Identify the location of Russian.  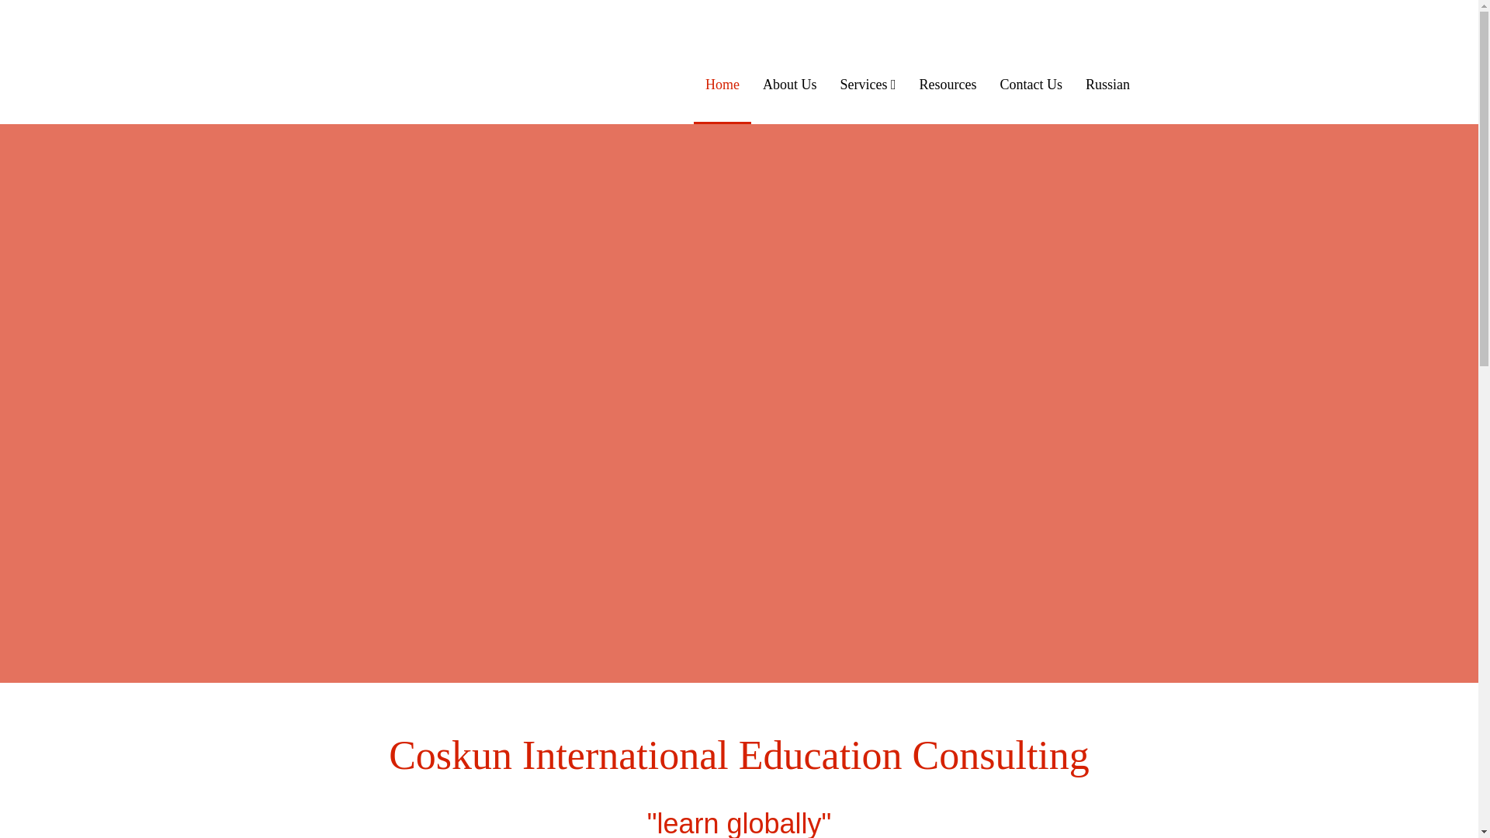
(1107, 84).